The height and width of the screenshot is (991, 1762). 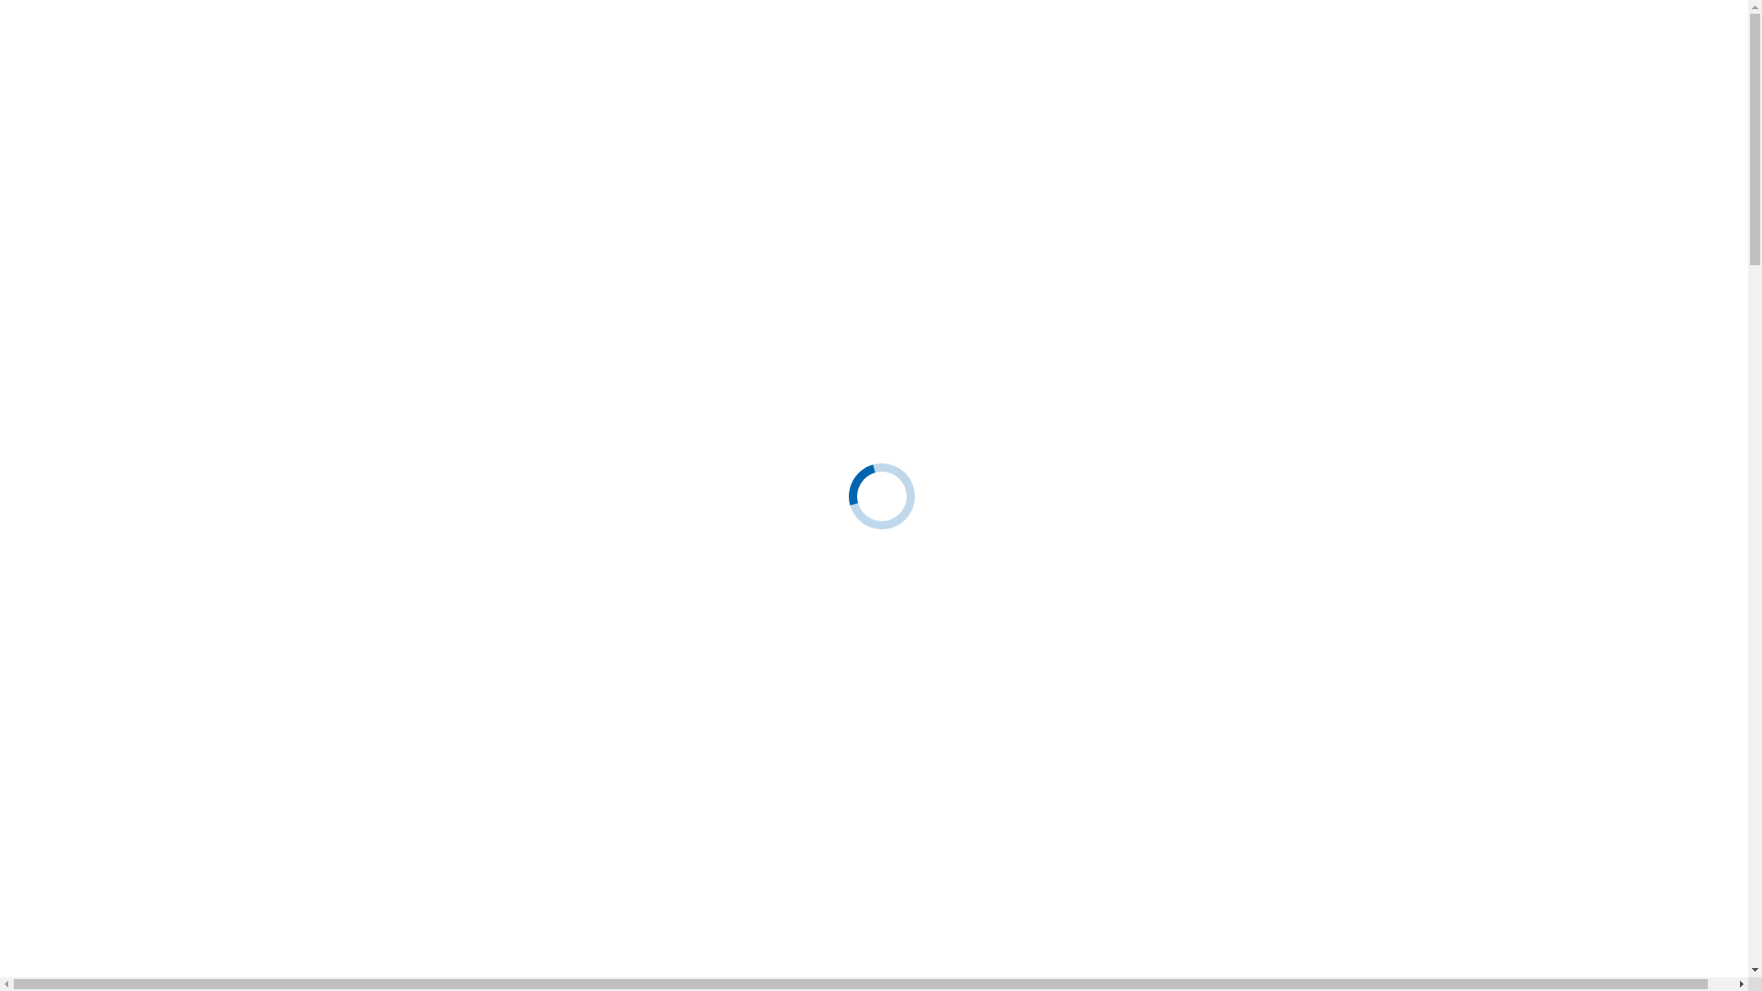 I want to click on Types of Loans, so click(x=162, y=606).